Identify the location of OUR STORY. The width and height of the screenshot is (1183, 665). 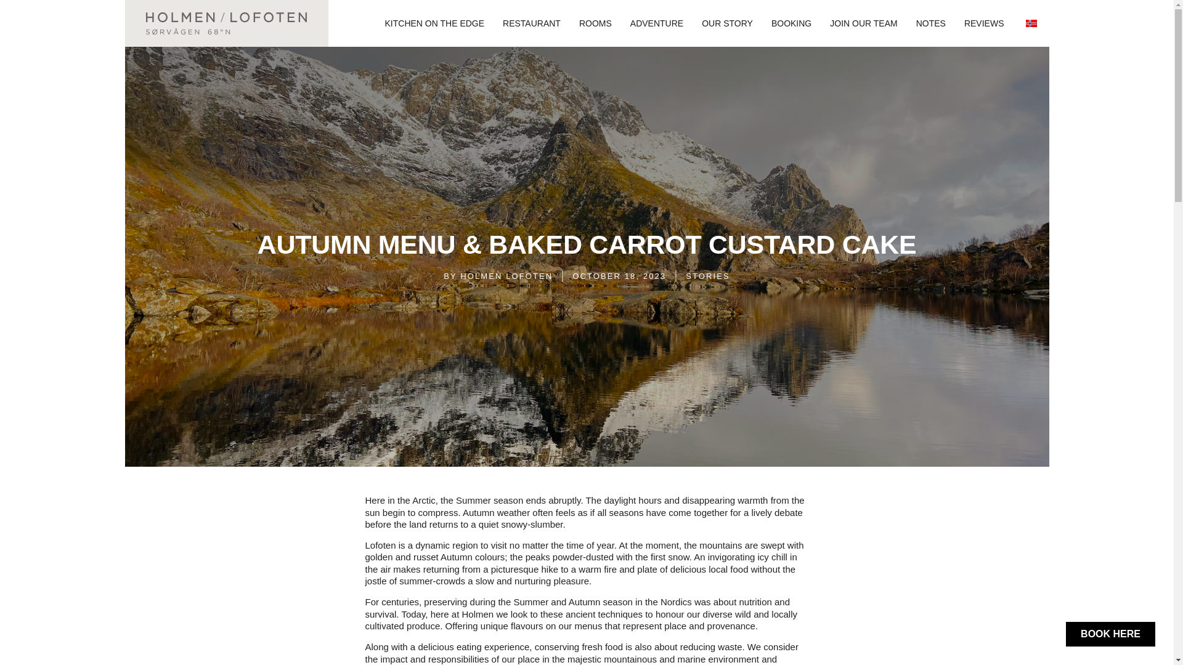
(727, 23).